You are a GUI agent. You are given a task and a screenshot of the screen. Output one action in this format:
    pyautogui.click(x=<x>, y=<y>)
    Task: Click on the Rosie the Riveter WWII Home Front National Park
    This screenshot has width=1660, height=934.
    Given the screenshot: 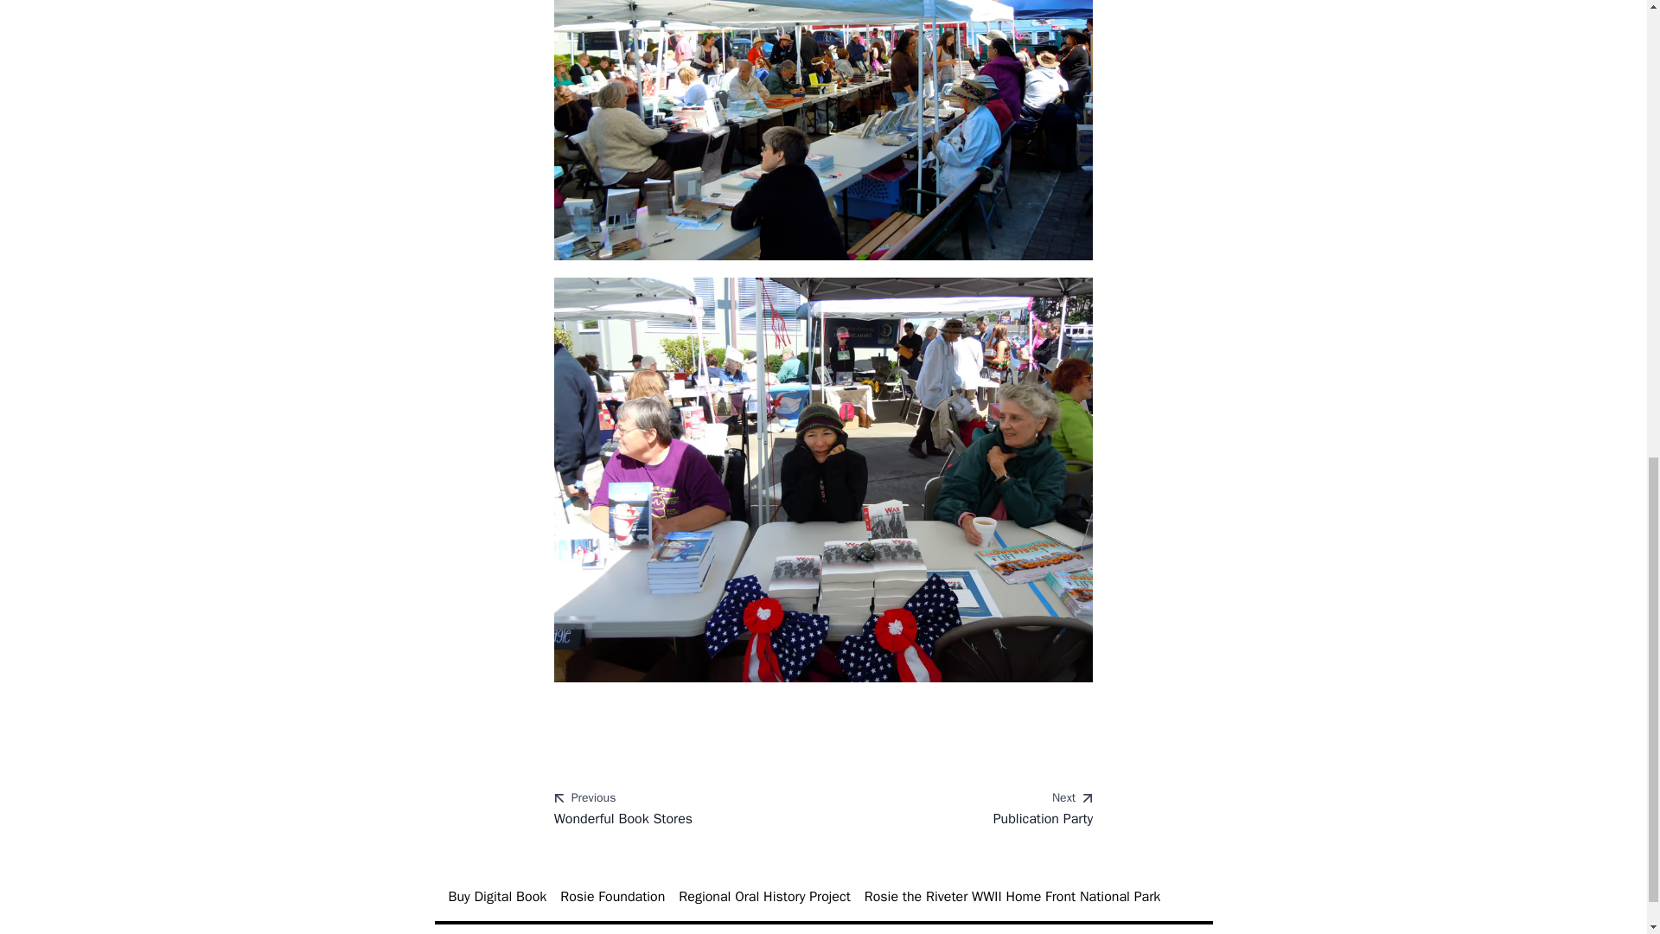 What is the action you would take?
    pyautogui.click(x=1012, y=896)
    